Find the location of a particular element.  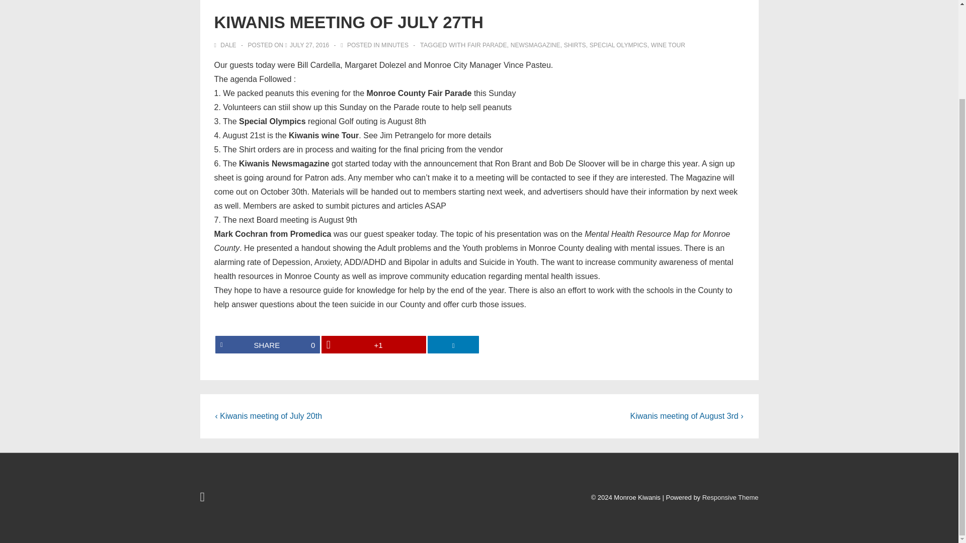

KIWANIS MEETING OF JULY 27TH is located at coordinates (309, 45).